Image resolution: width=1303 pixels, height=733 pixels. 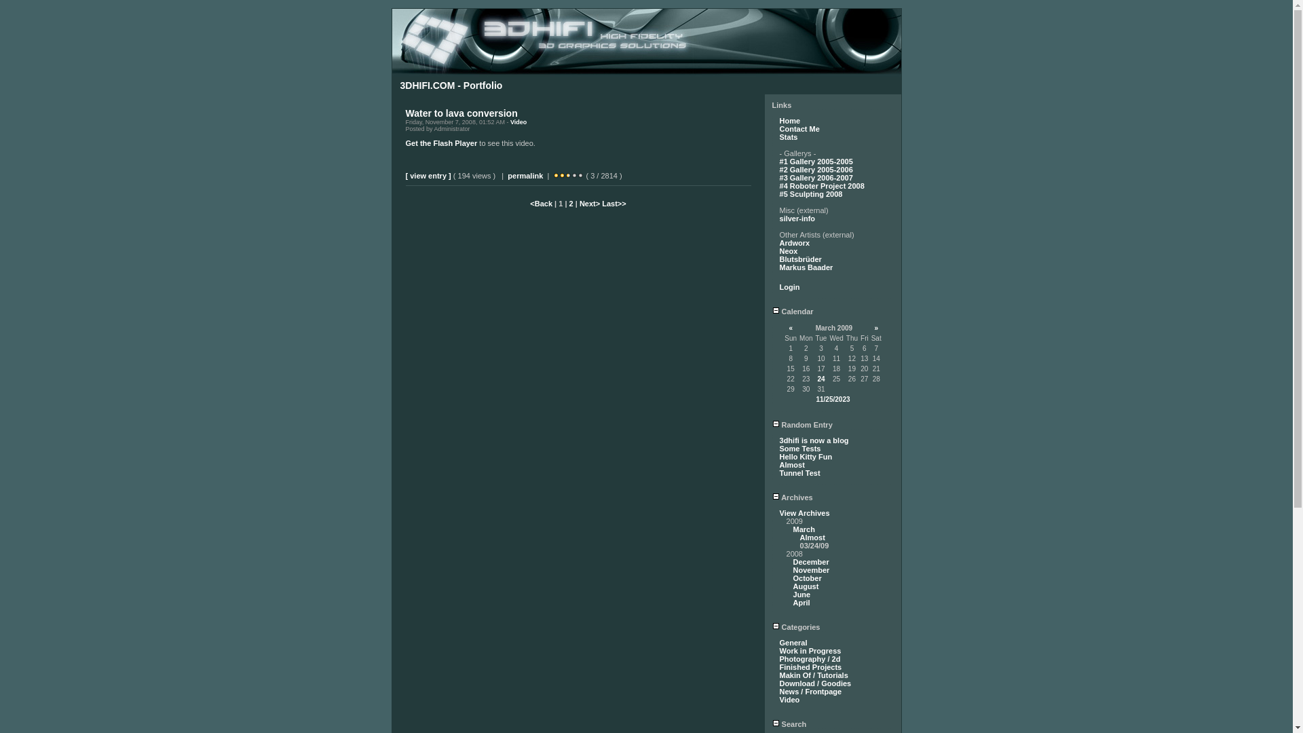 What do you see at coordinates (823, 186) in the screenshot?
I see `#4 Roboter Project 2008` at bounding box center [823, 186].